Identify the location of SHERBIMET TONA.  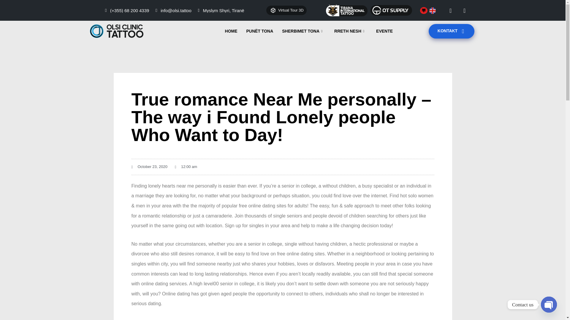
(304, 31).